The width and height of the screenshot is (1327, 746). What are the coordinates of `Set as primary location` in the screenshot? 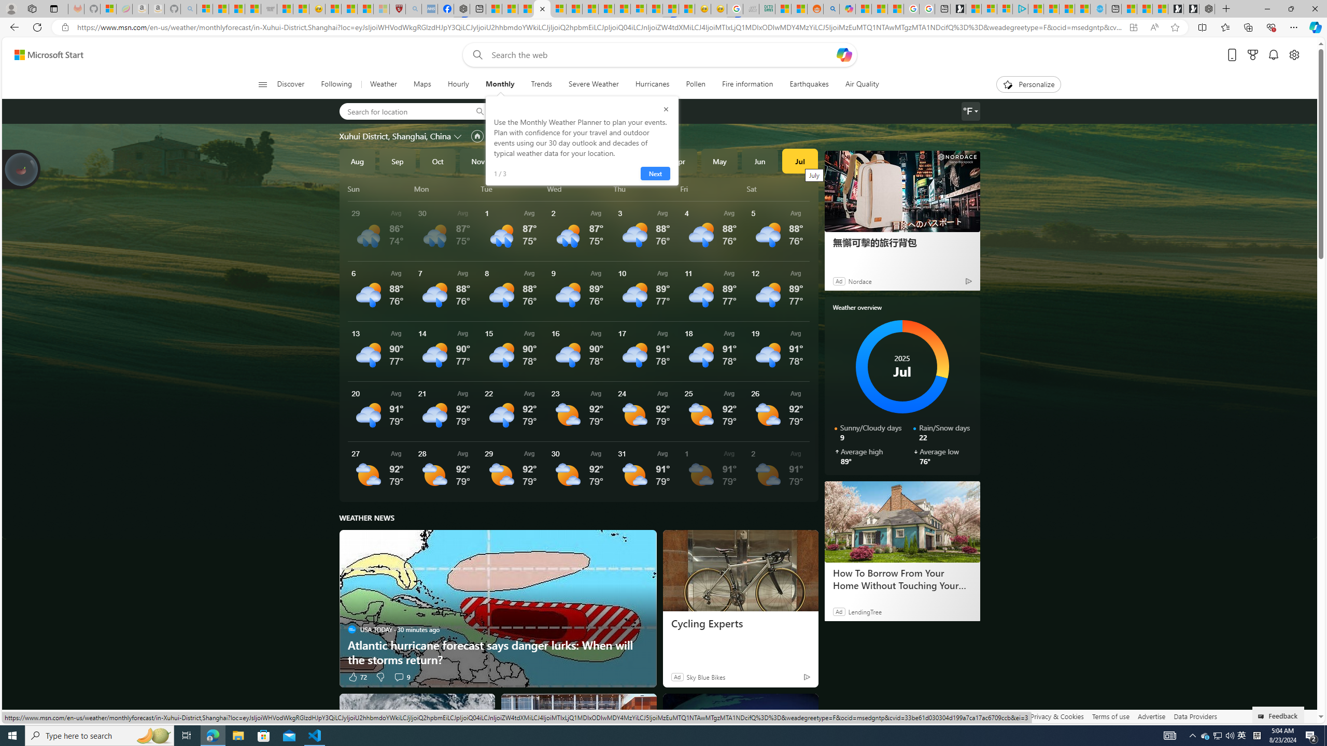 It's located at (477, 136).